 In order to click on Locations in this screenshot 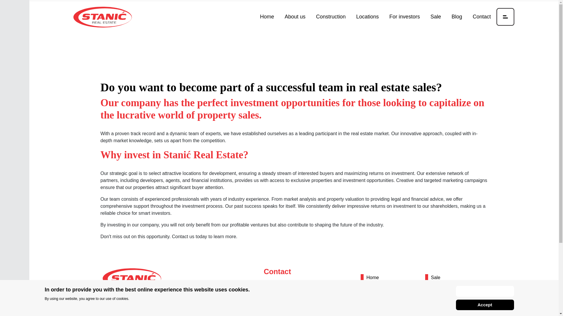, I will do `click(367, 17)`.